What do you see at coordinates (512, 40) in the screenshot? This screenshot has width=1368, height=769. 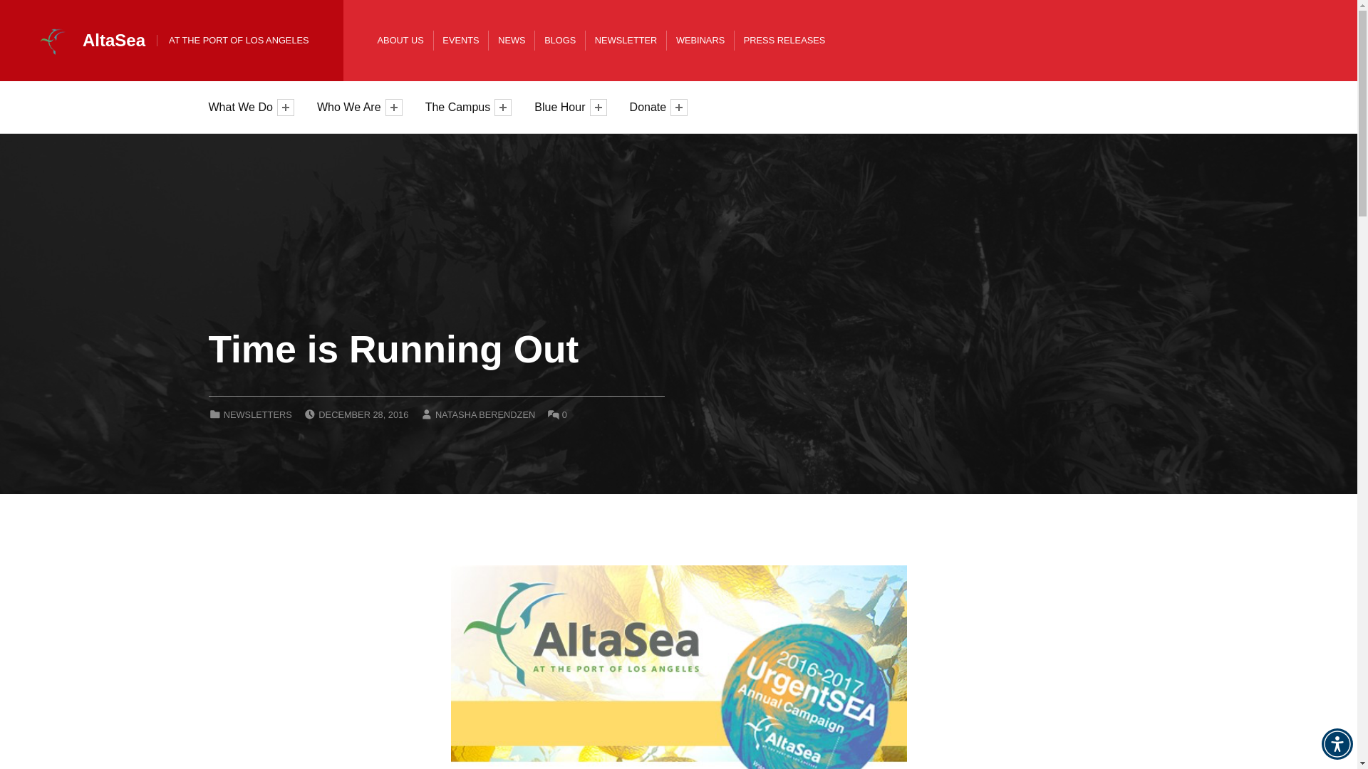 I see `NEWS` at bounding box center [512, 40].